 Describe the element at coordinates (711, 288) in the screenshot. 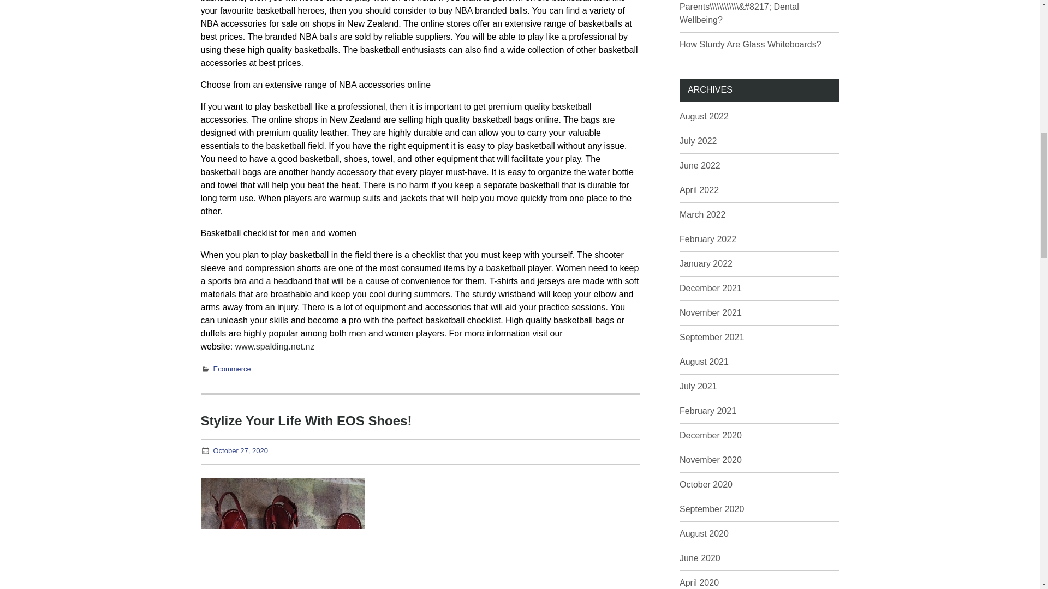

I see `December 2021` at that location.